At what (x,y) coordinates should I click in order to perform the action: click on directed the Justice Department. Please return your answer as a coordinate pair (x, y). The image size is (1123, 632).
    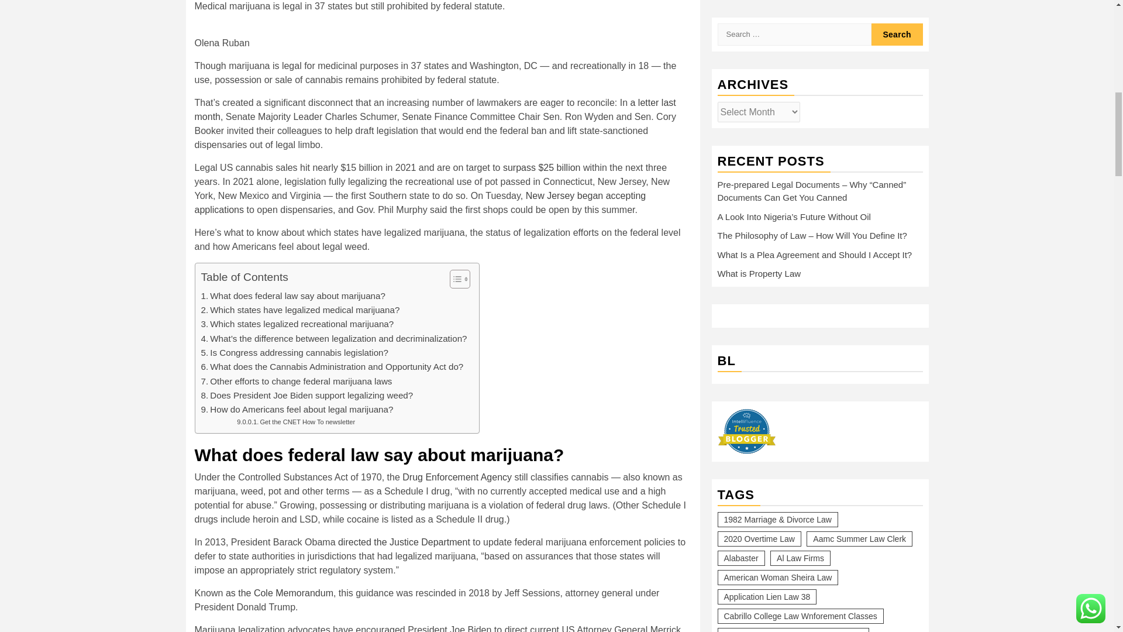
    Looking at the image, I should click on (404, 542).